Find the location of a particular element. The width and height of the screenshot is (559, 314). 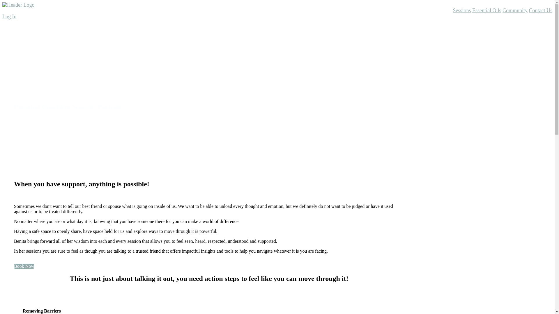

Community is located at coordinates (515, 10).